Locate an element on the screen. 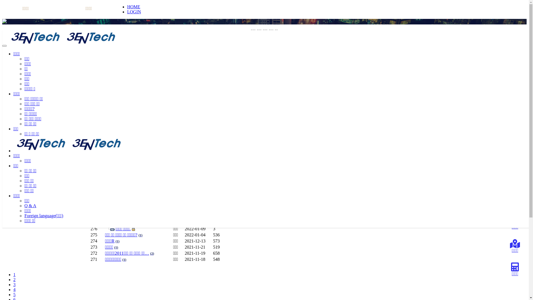  LOGIN is located at coordinates (134, 12).